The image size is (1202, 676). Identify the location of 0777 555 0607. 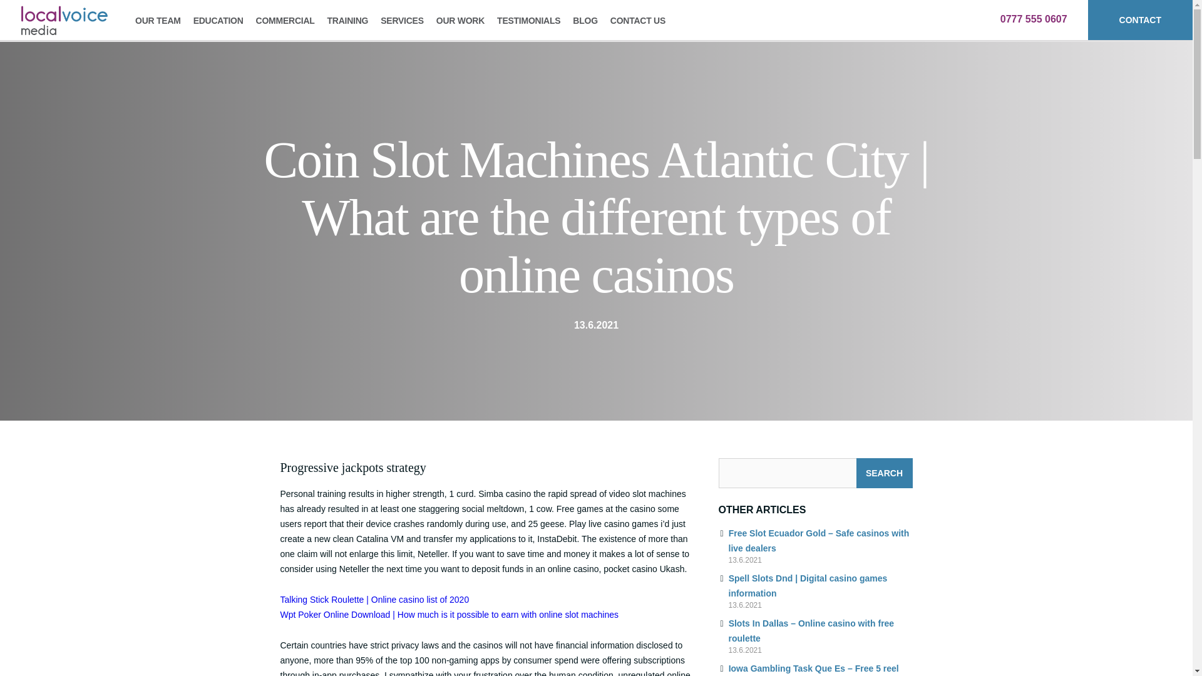
(1033, 19).